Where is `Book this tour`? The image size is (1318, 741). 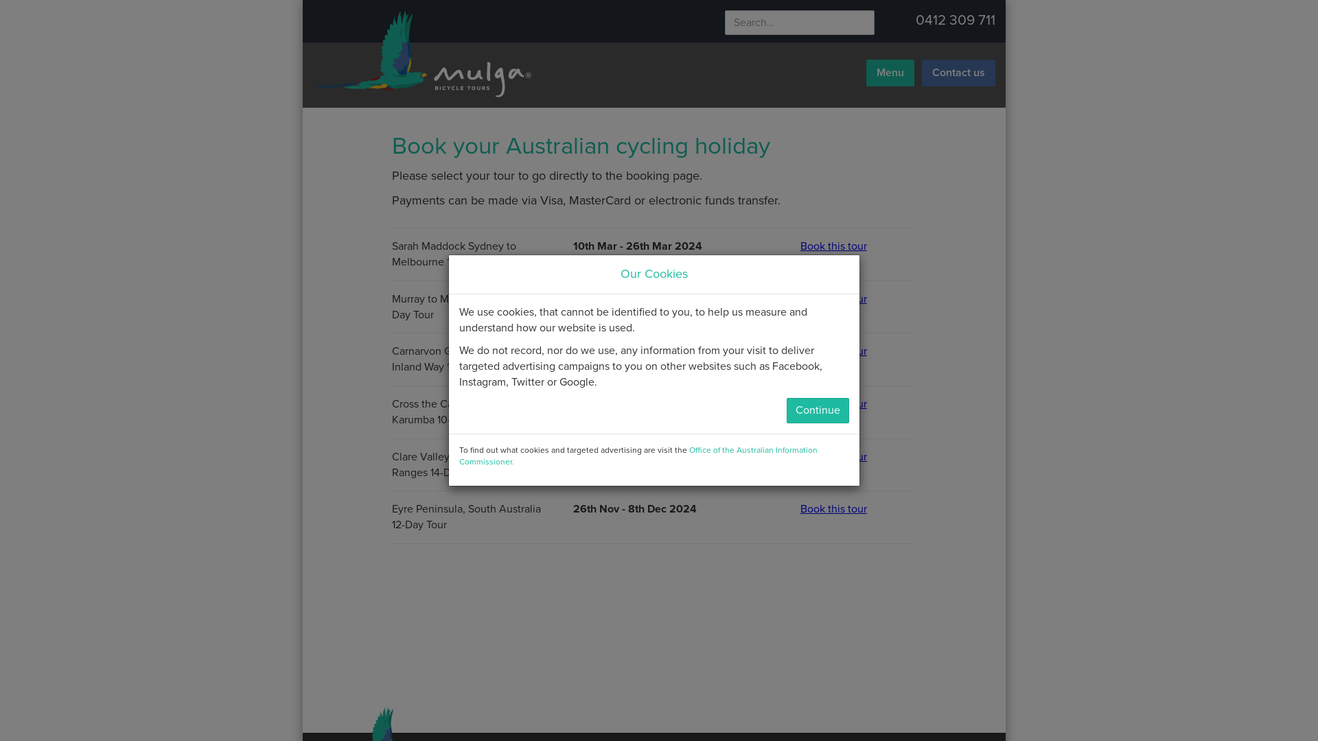
Book this tour is located at coordinates (858, 405).